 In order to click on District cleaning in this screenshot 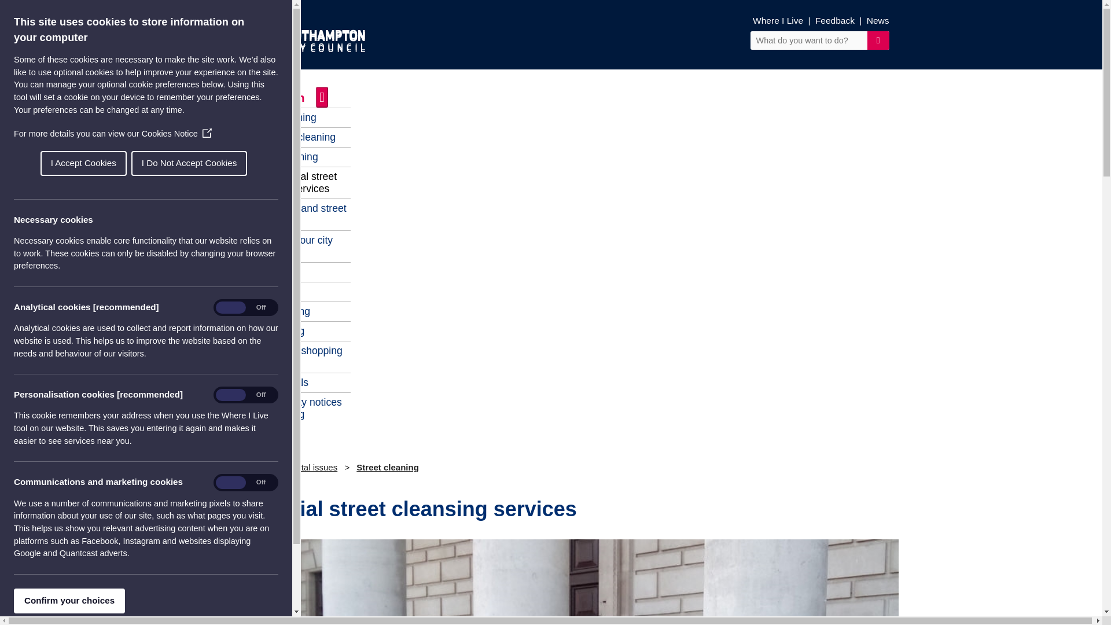, I will do `click(282, 156)`.